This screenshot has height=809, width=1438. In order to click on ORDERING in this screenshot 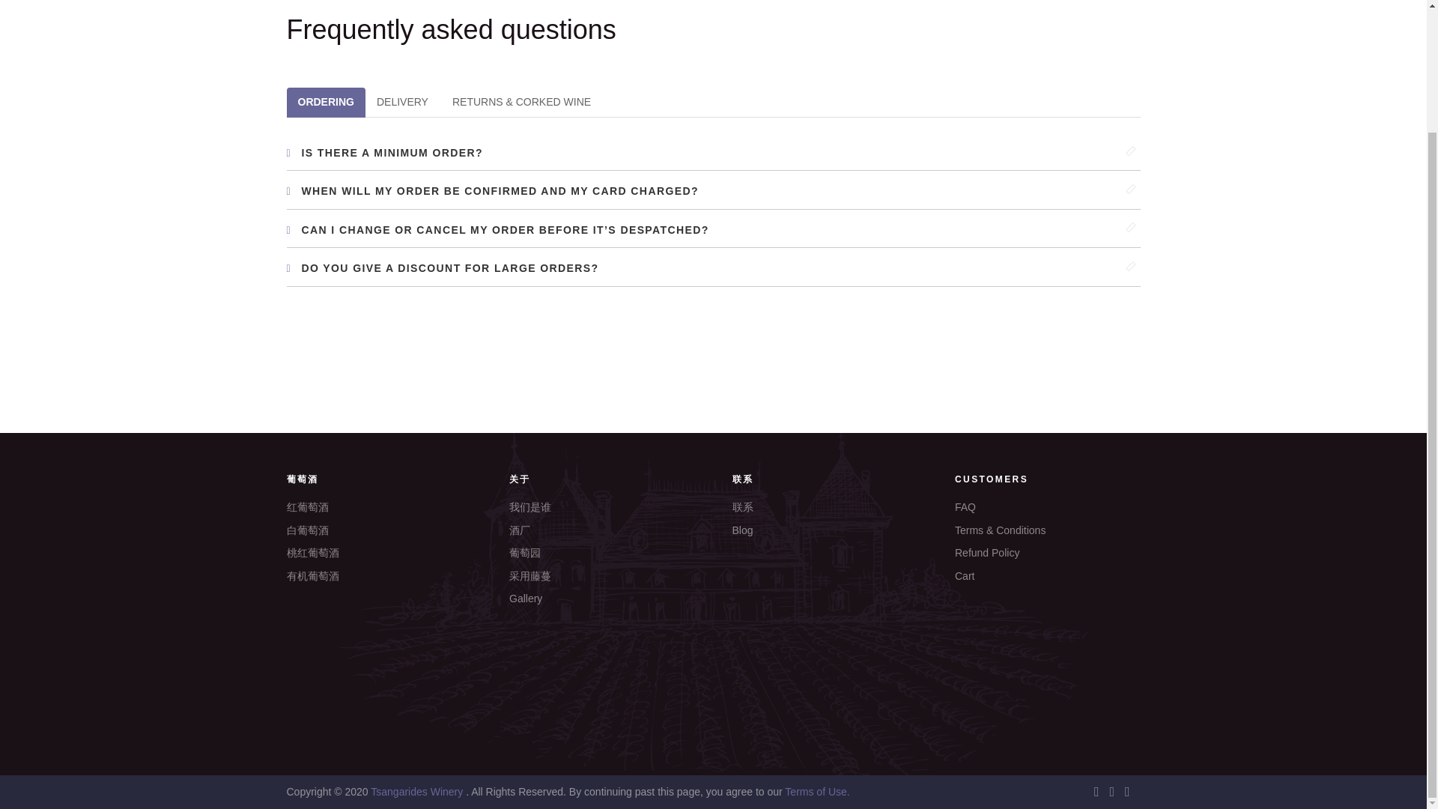, I will do `click(325, 102)`.